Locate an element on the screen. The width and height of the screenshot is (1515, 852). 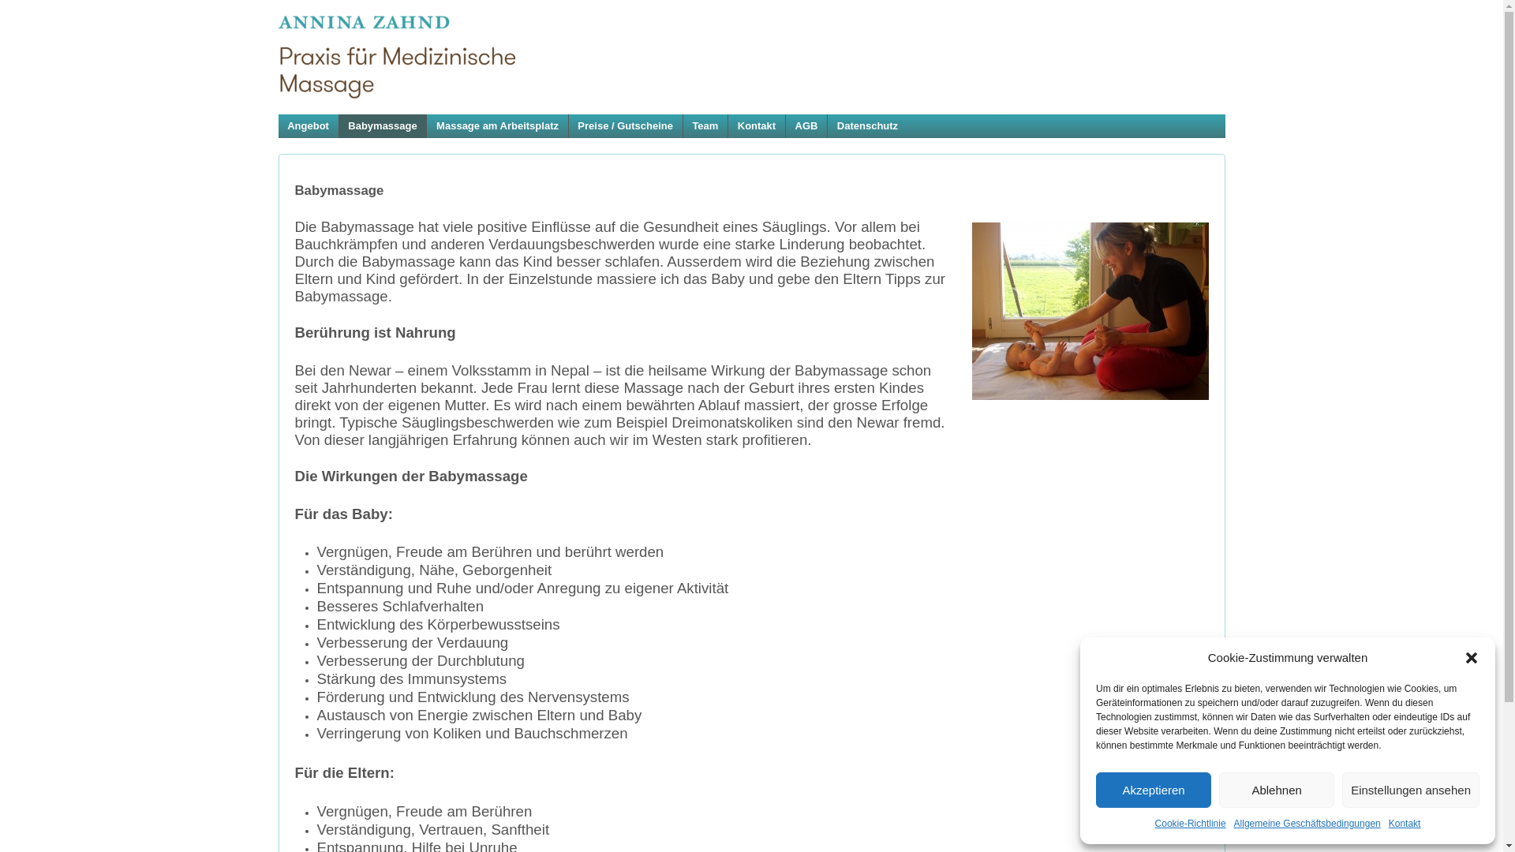
Akzeptieren is located at coordinates (1154, 790).